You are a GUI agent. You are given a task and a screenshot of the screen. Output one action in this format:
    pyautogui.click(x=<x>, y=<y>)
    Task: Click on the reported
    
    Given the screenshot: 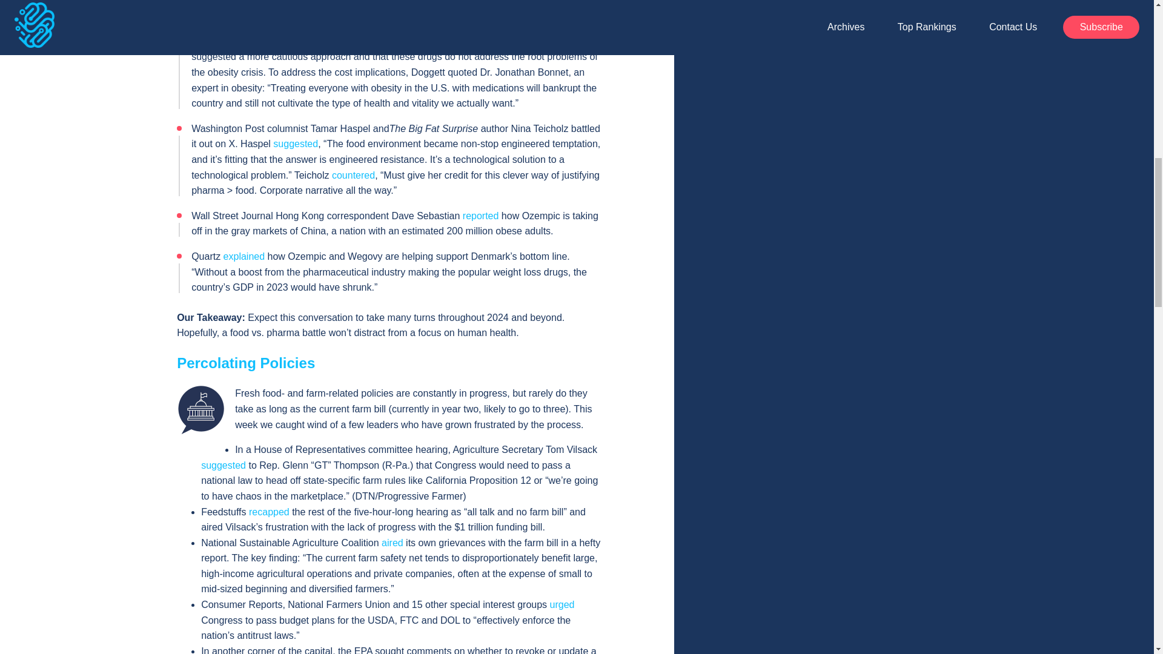 What is the action you would take?
    pyautogui.click(x=481, y=216)
    